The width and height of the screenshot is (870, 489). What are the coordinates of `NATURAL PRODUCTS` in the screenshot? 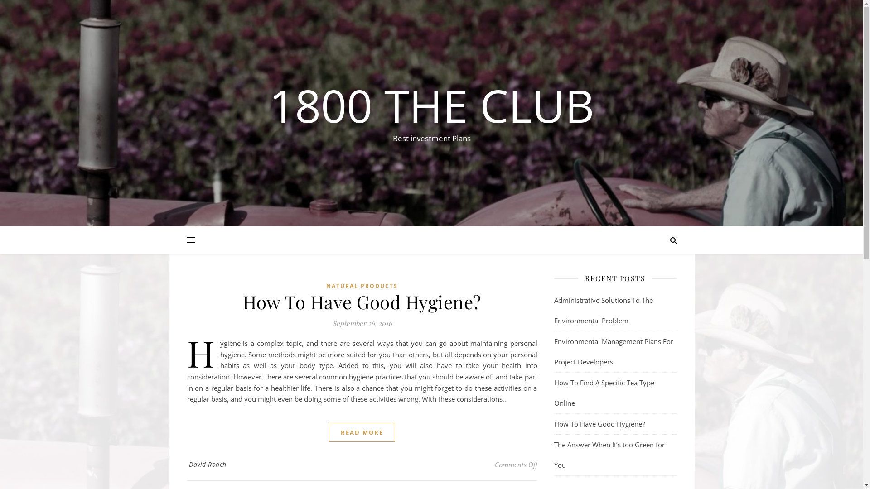 It's located at (362, 286).